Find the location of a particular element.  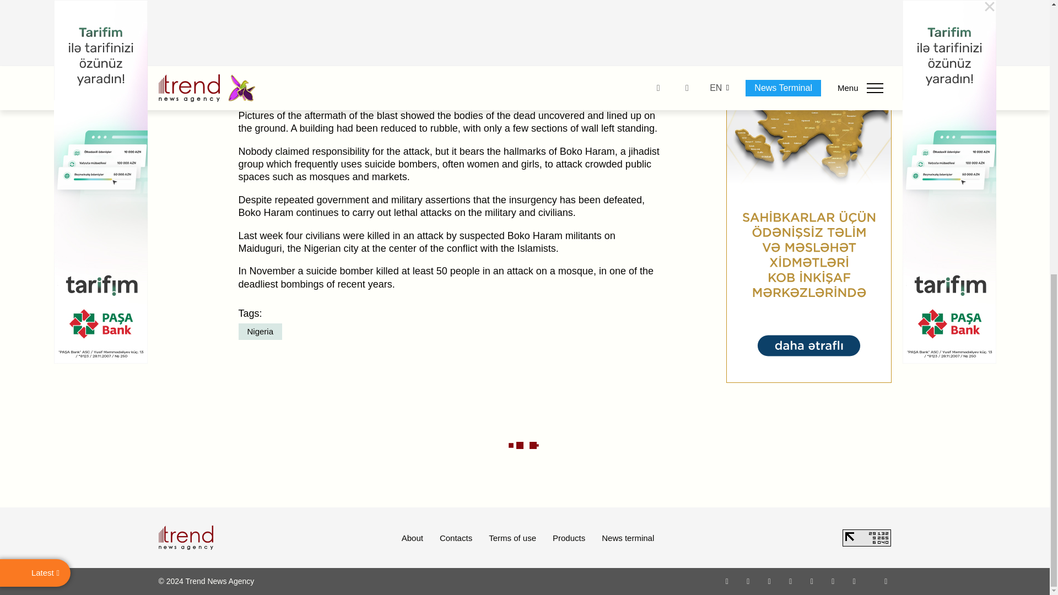

Facebook is located at coordinates (748, 581).